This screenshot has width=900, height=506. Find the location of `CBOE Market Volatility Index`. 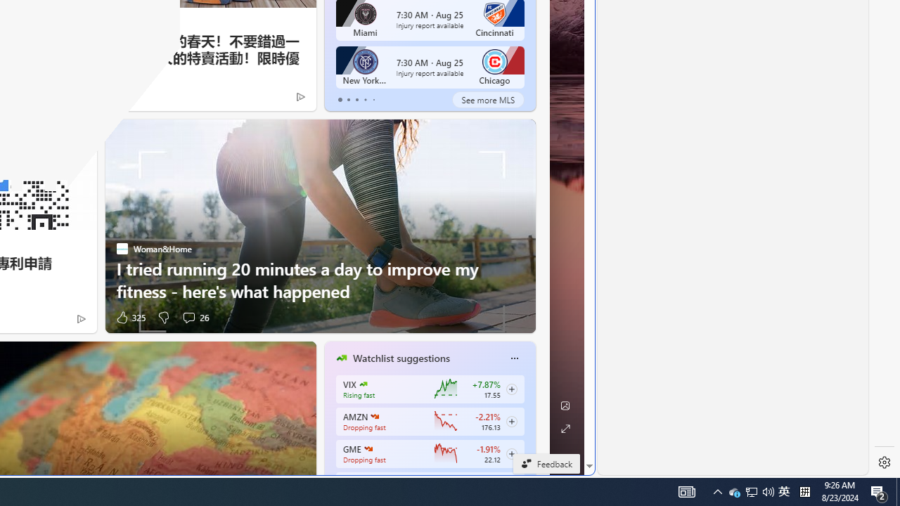

CBOE Market Volatility Index is located at coordinates (363, 384).